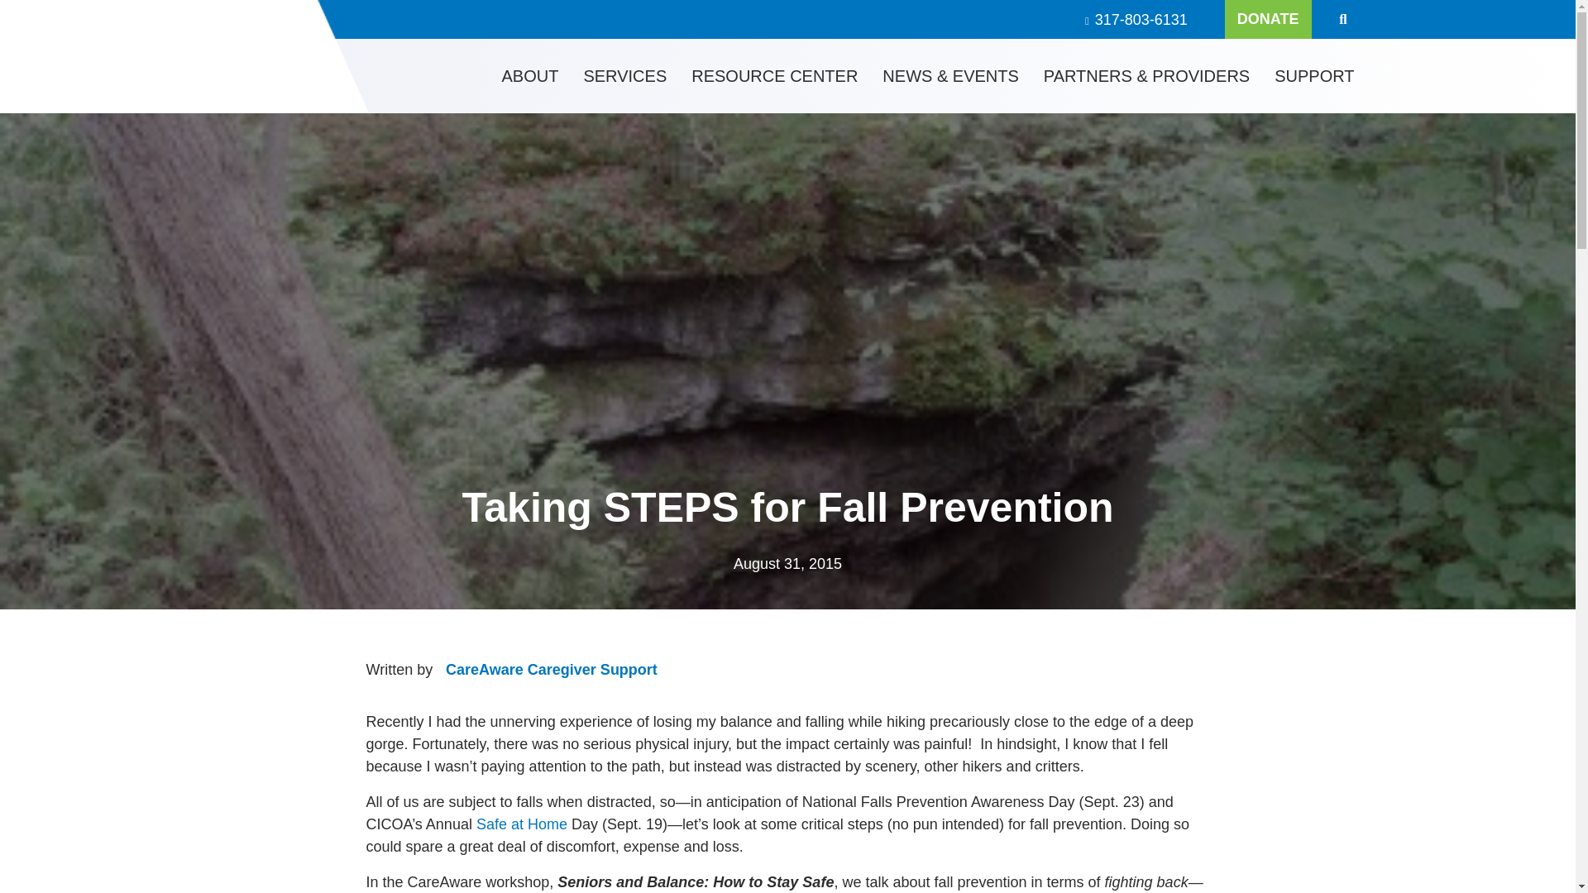 This screenshot has width=1588, height=893. Describe the element at coordinates (774, 76) in the screenshot. I see `RESOURCE CENTER` at that location.